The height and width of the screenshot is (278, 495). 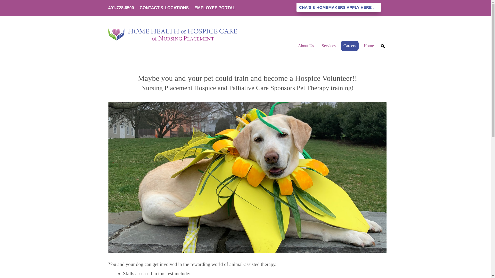 I want to click on Home, so click(x=369, y=46).